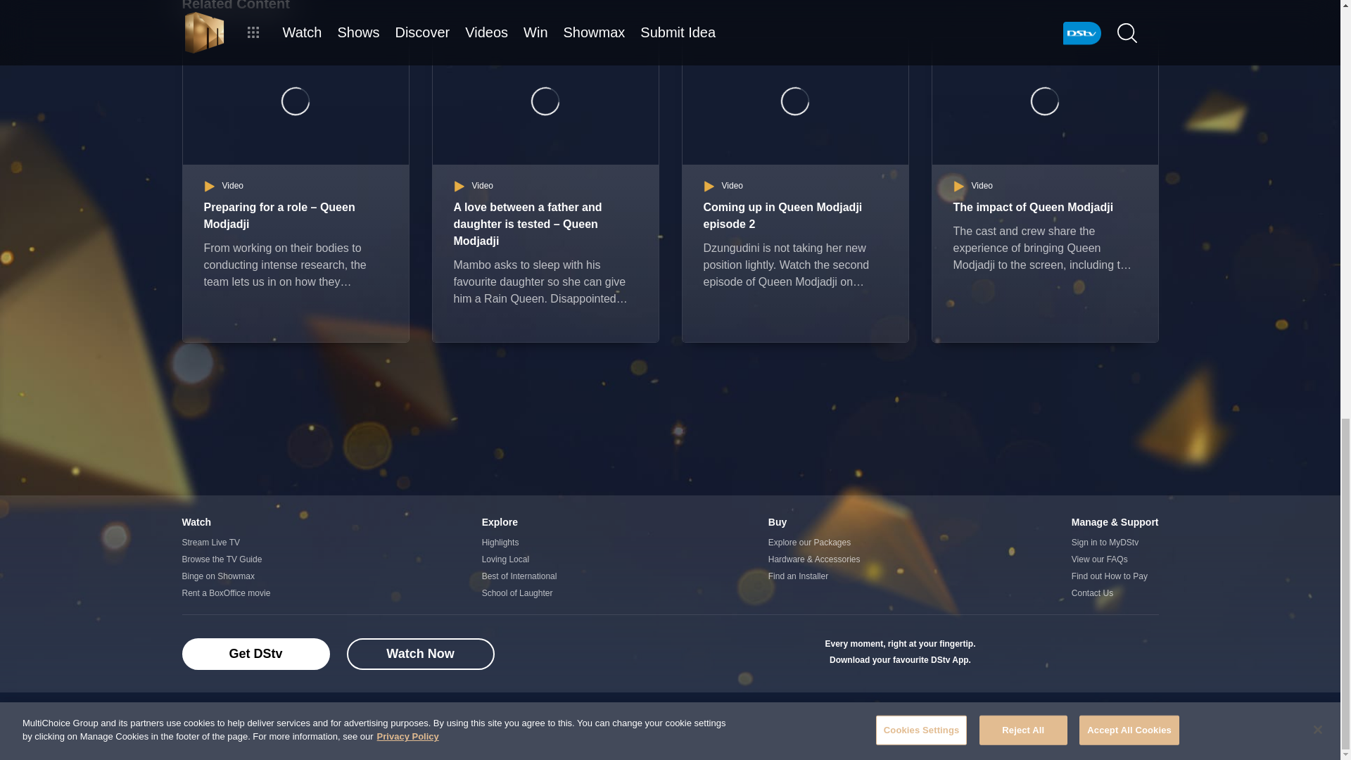  Describe the element at coordinates (815, 543) in the screenshot. I see `Explore our Packages` at that location.